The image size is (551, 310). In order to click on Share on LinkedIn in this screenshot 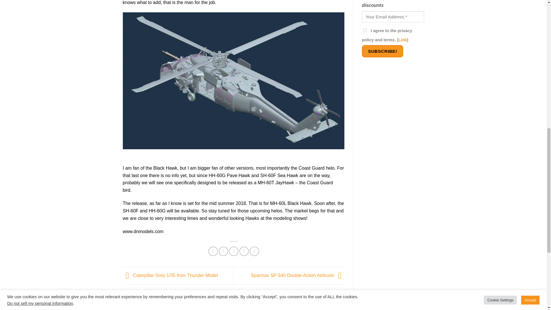, I will do `click(254, 251)`.